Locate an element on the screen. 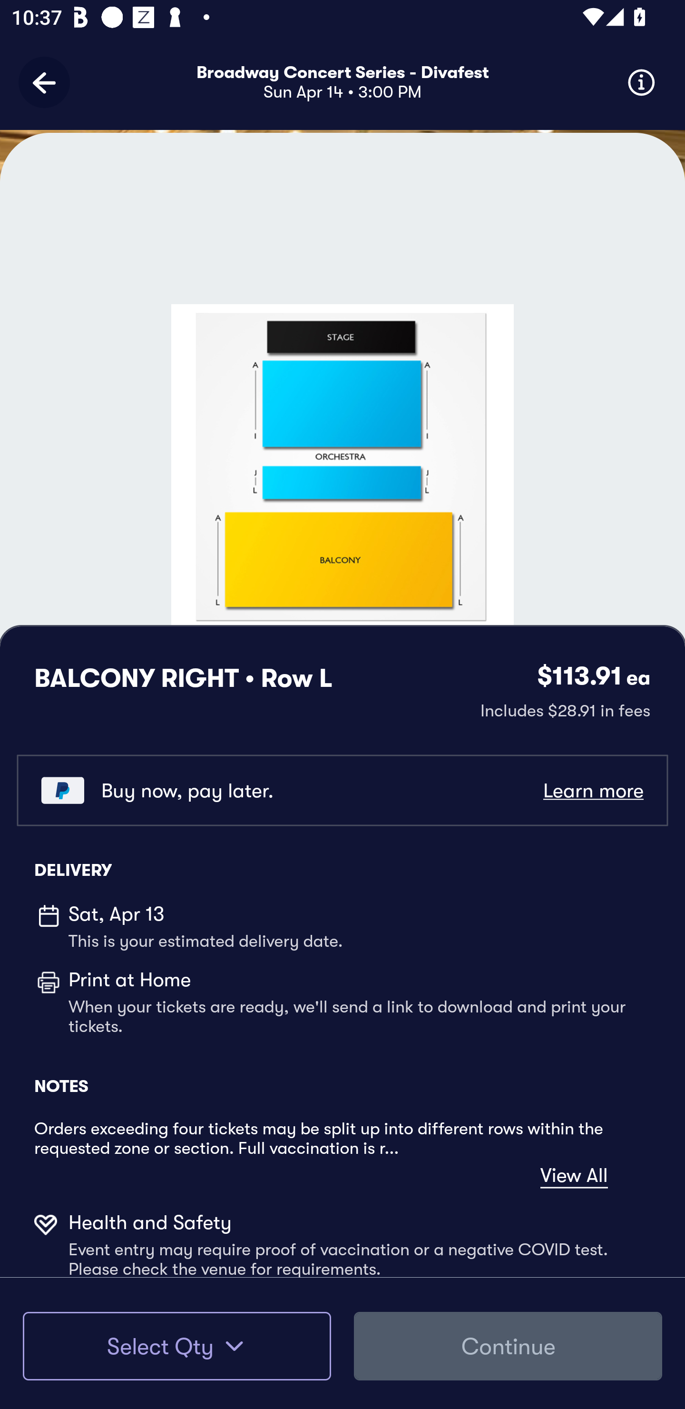 The image size is (685, 1409). Select Qty is located at coordinates (176, 1346).